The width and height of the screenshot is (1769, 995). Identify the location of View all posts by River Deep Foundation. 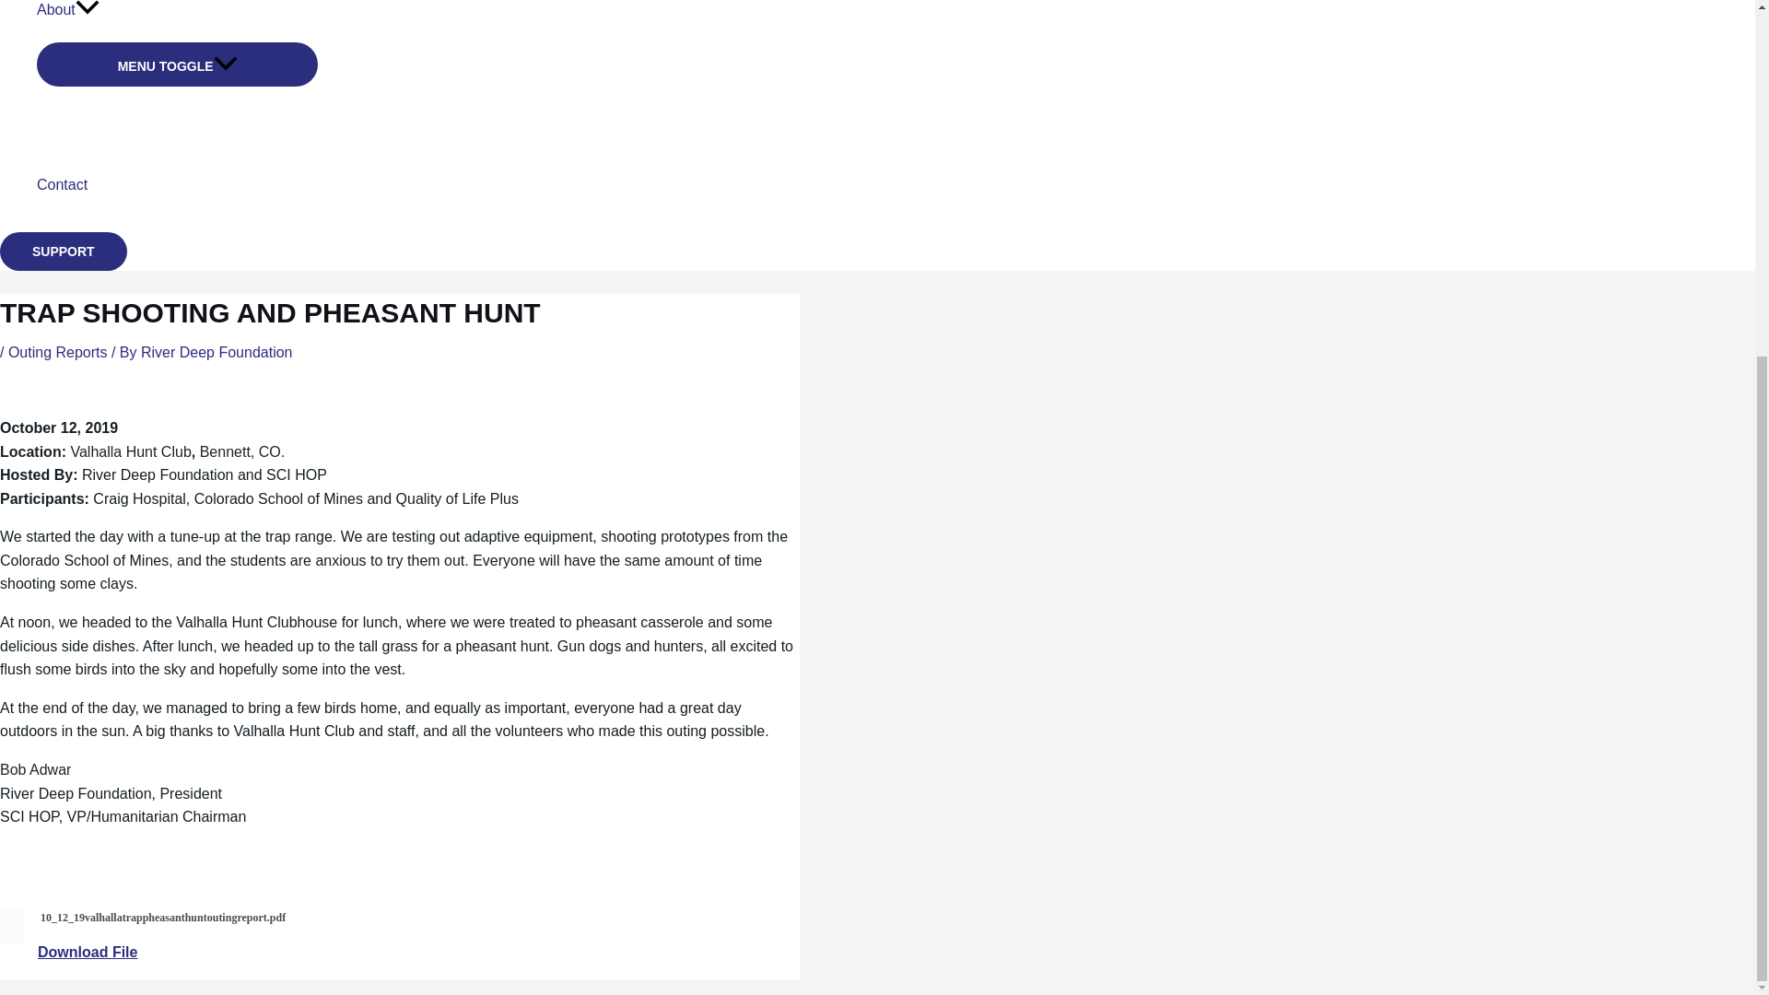
(217, 352).